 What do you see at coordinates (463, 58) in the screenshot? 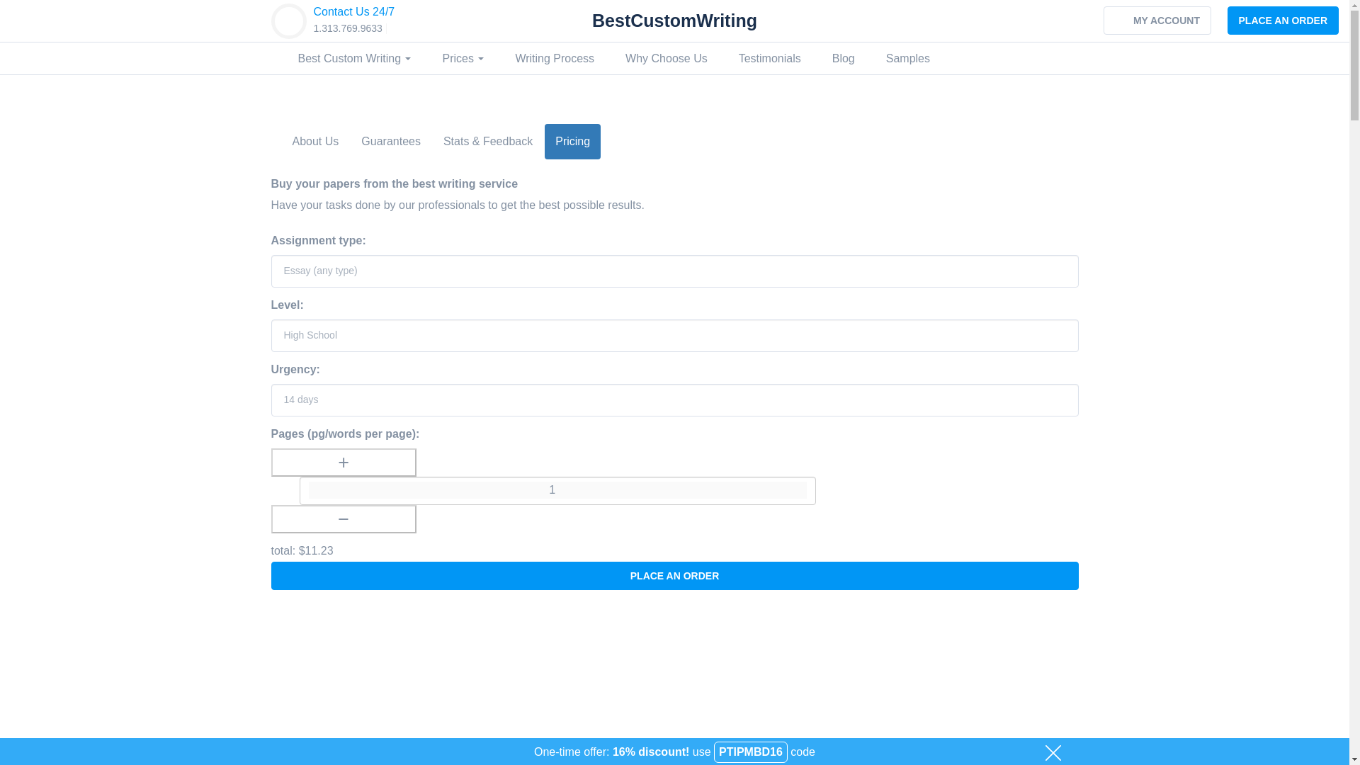
I see `Prices` at bounding box center [463, 58].